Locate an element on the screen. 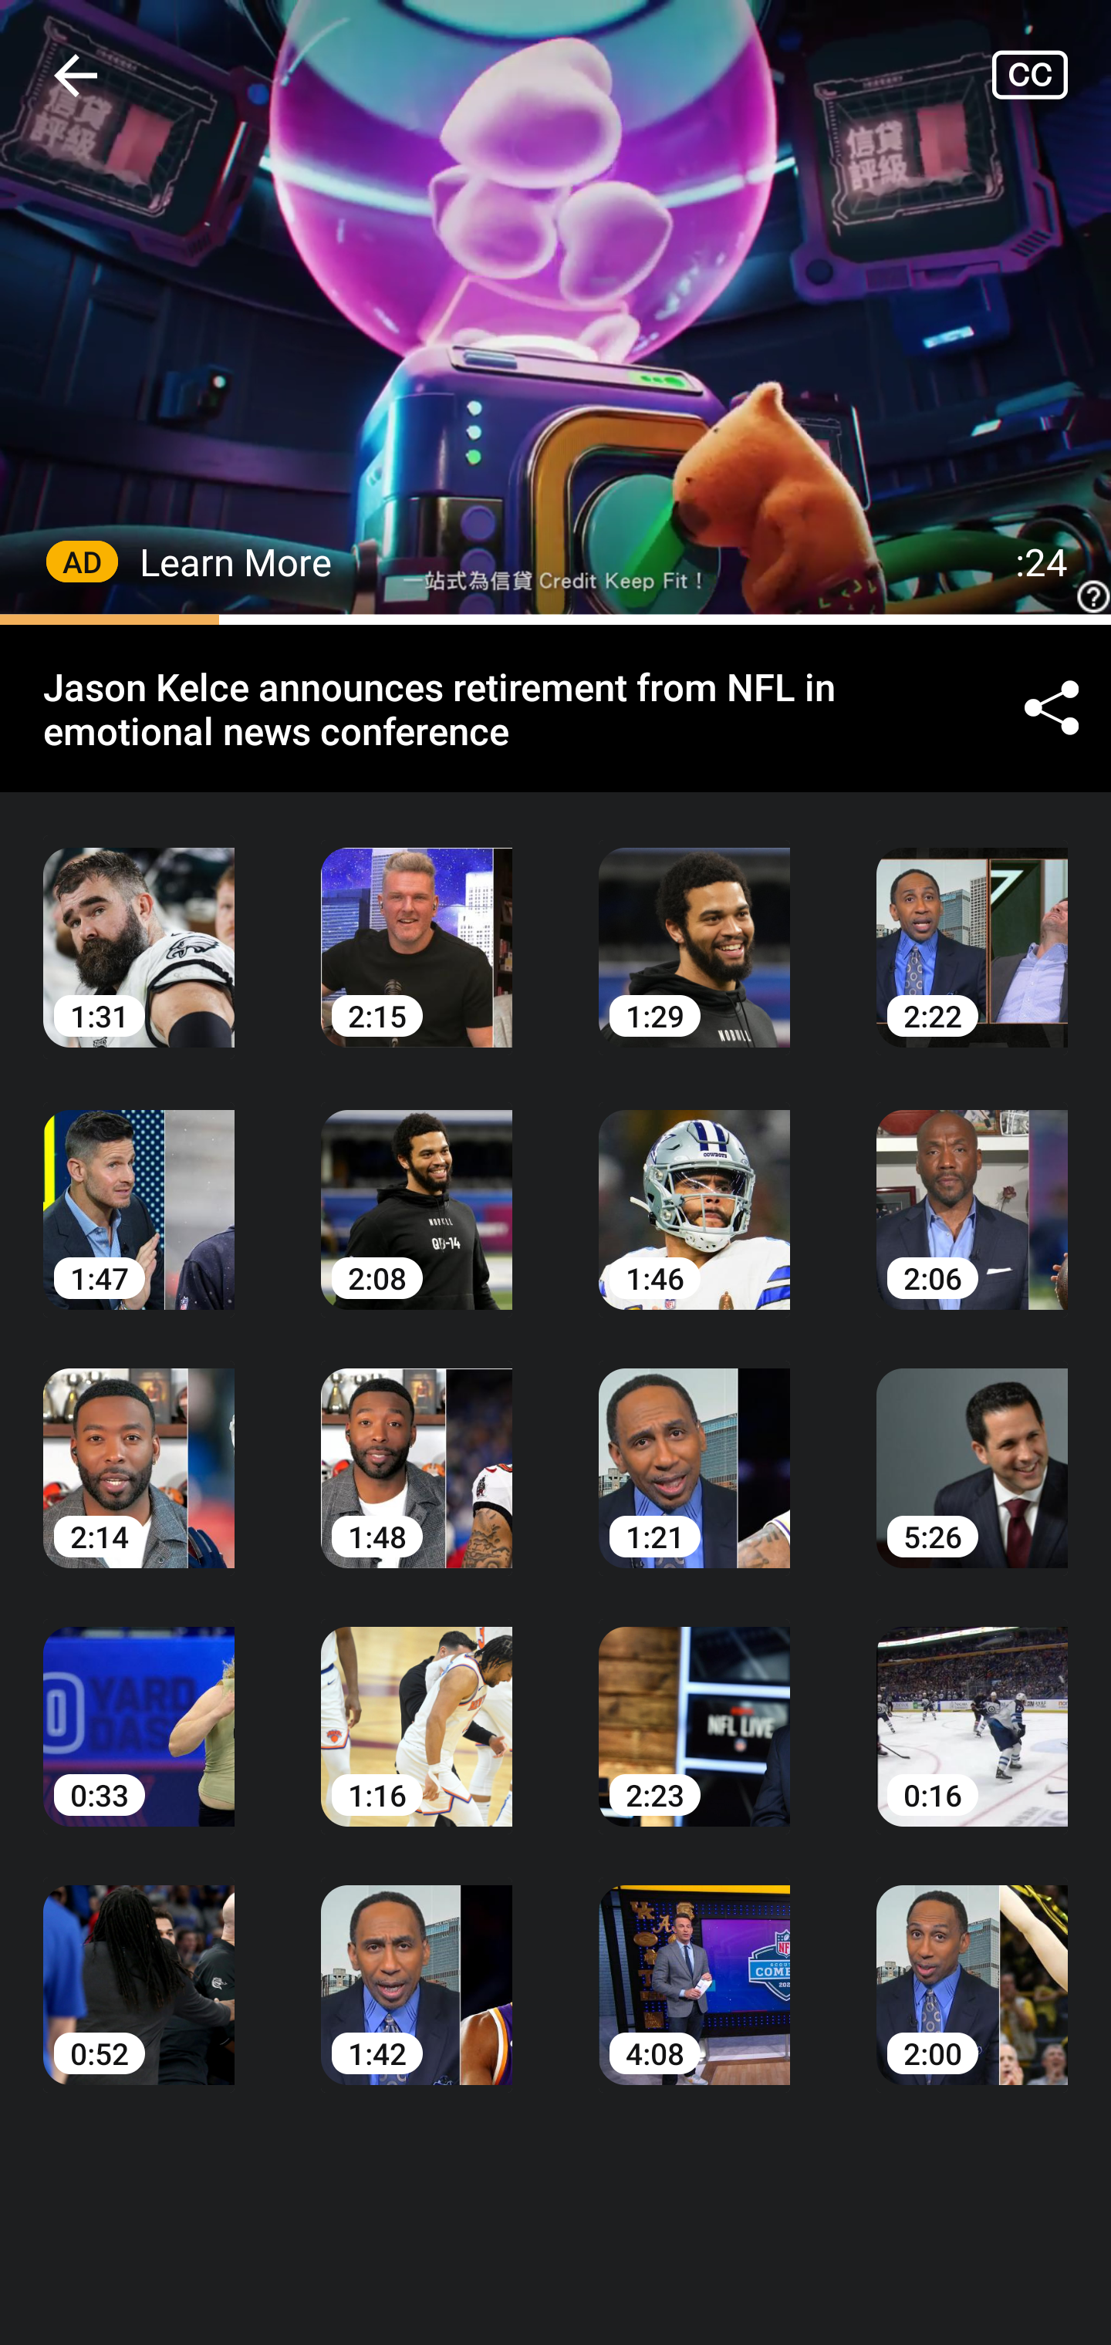 The height and width of the screenshot is (2345, 1111). 5:26 is located at coordinates (972, 1446).